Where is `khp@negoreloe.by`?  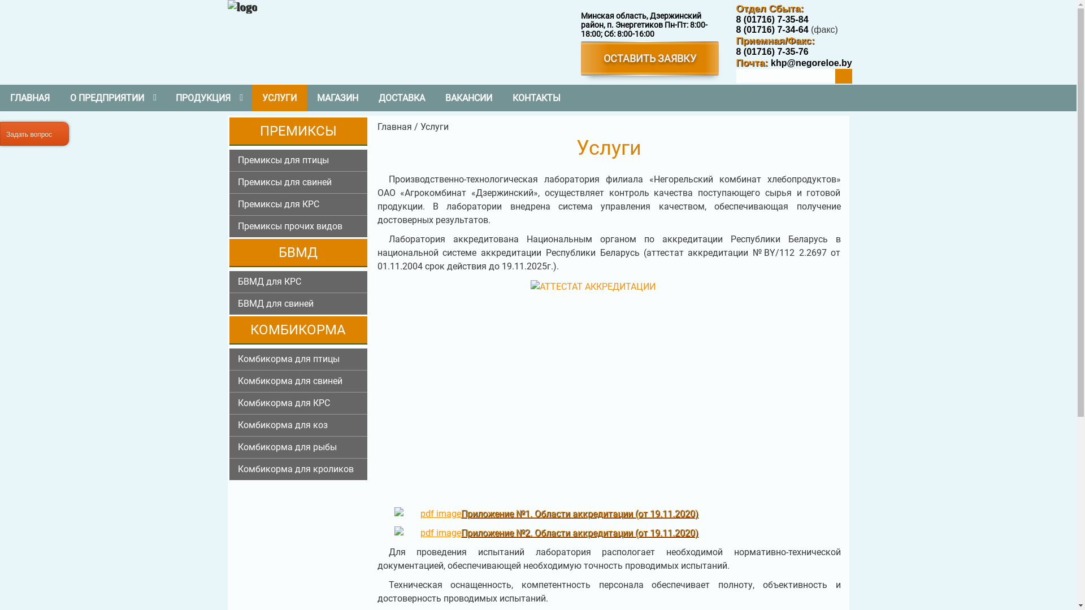
khp@negoreloe.by is located at coordinates (810, 62).